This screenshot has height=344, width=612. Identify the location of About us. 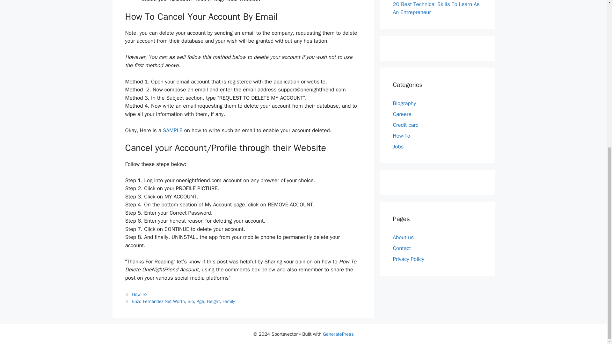
(403, 238).